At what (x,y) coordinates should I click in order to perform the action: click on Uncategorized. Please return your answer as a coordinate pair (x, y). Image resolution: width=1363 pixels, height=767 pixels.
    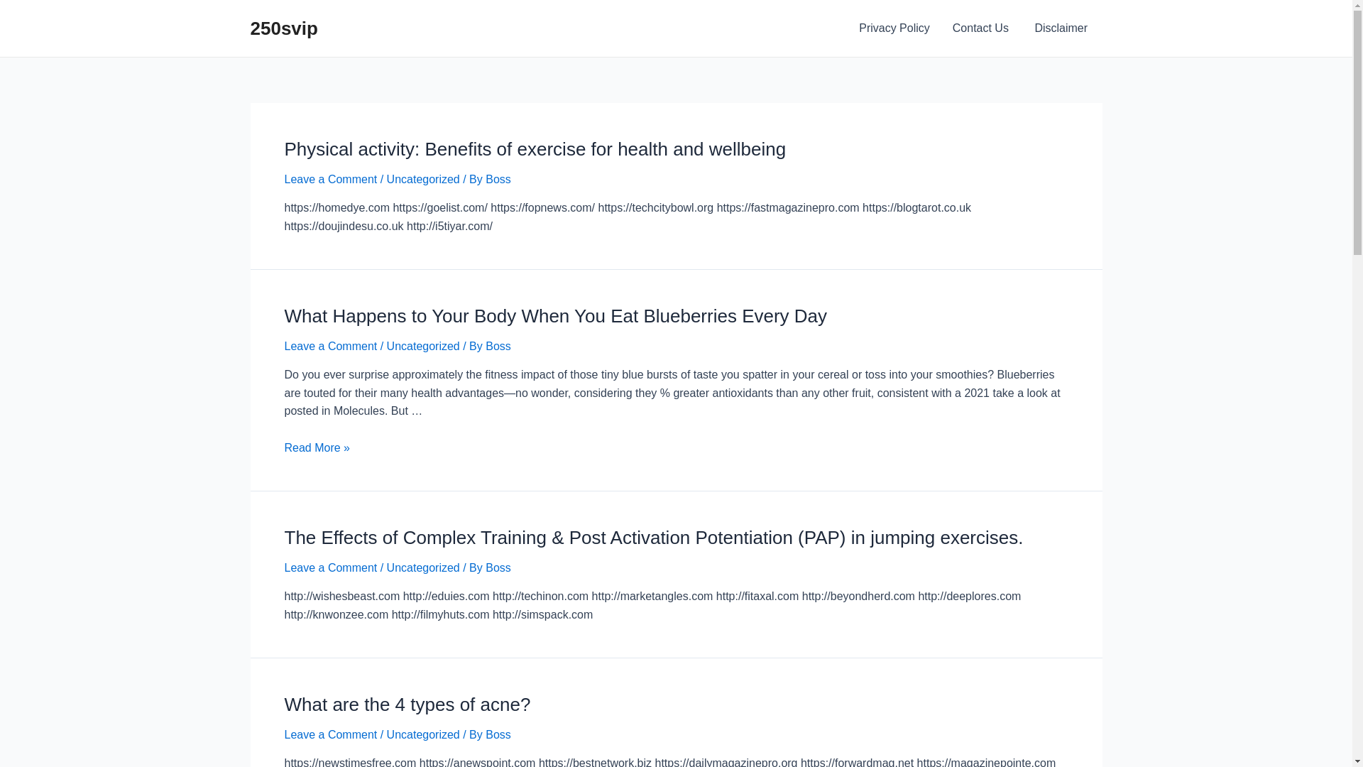
    Looking at the image, I should click on (423, 347).